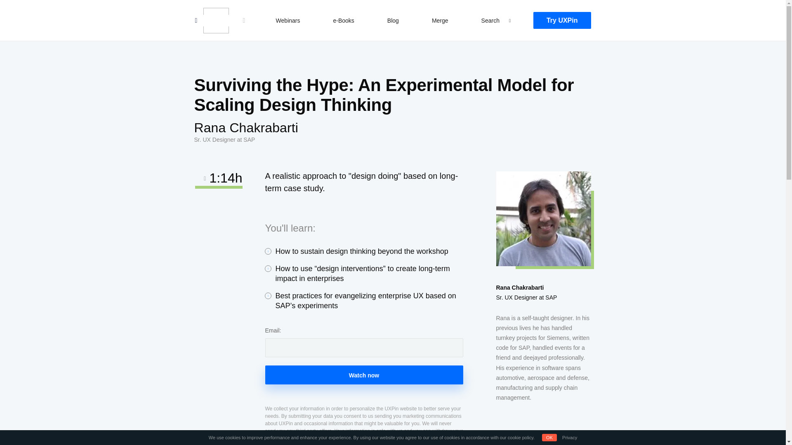 The height and width of the screenshot is (445, 792). Describe the element at coordinates (215, 21) in the screenshot. I see `Studio by UXPin` at that location.